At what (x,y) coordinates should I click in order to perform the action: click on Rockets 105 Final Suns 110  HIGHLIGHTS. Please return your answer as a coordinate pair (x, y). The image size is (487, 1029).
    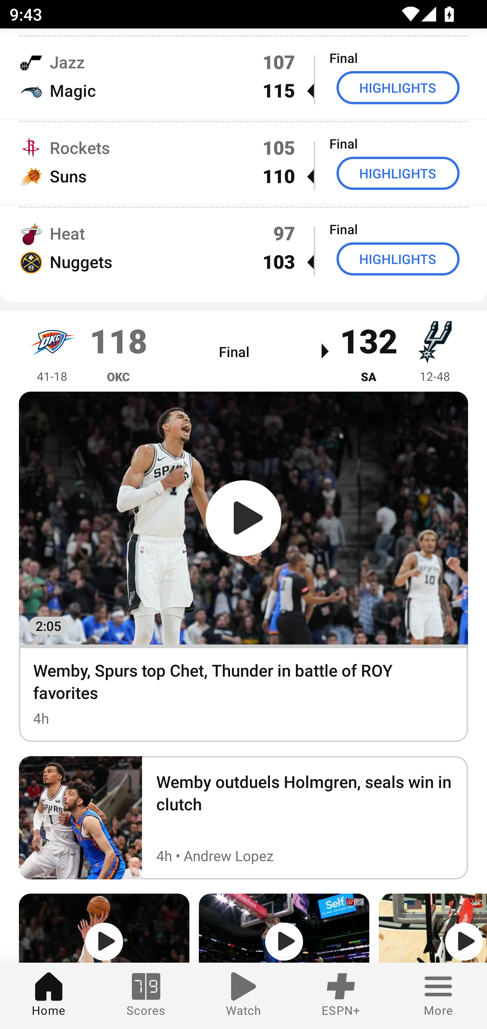
    Looking at the image, I should click on (243, 161).